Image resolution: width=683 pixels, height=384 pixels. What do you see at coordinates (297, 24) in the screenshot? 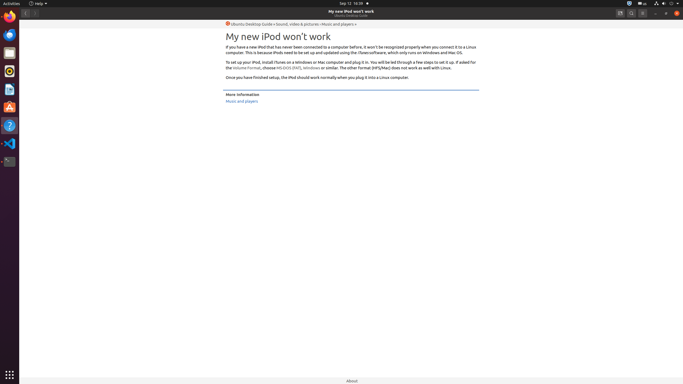
I see `Sound, video & pictures` at bounding box center [297, 24].